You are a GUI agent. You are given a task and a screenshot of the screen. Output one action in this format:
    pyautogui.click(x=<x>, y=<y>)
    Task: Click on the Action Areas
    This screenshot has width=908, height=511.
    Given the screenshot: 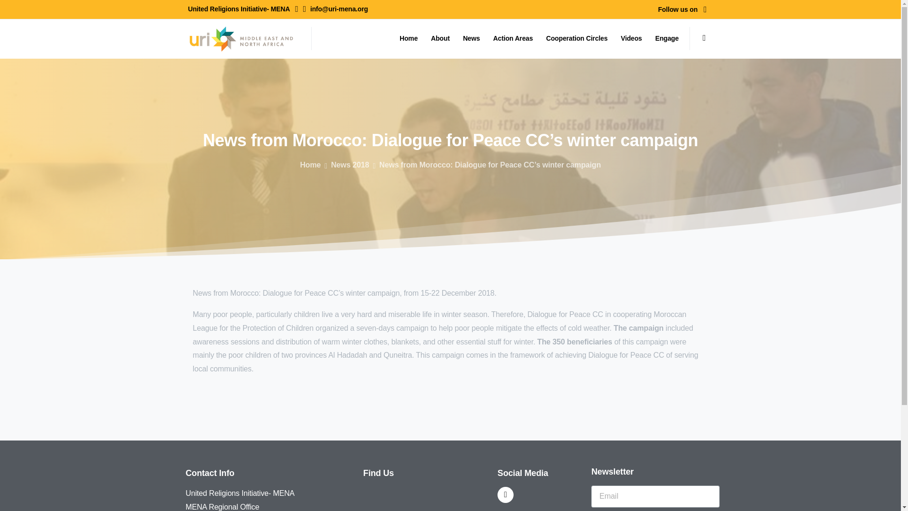 What is the action you would take?
    pyautogui.click(x=511, y=38)
    